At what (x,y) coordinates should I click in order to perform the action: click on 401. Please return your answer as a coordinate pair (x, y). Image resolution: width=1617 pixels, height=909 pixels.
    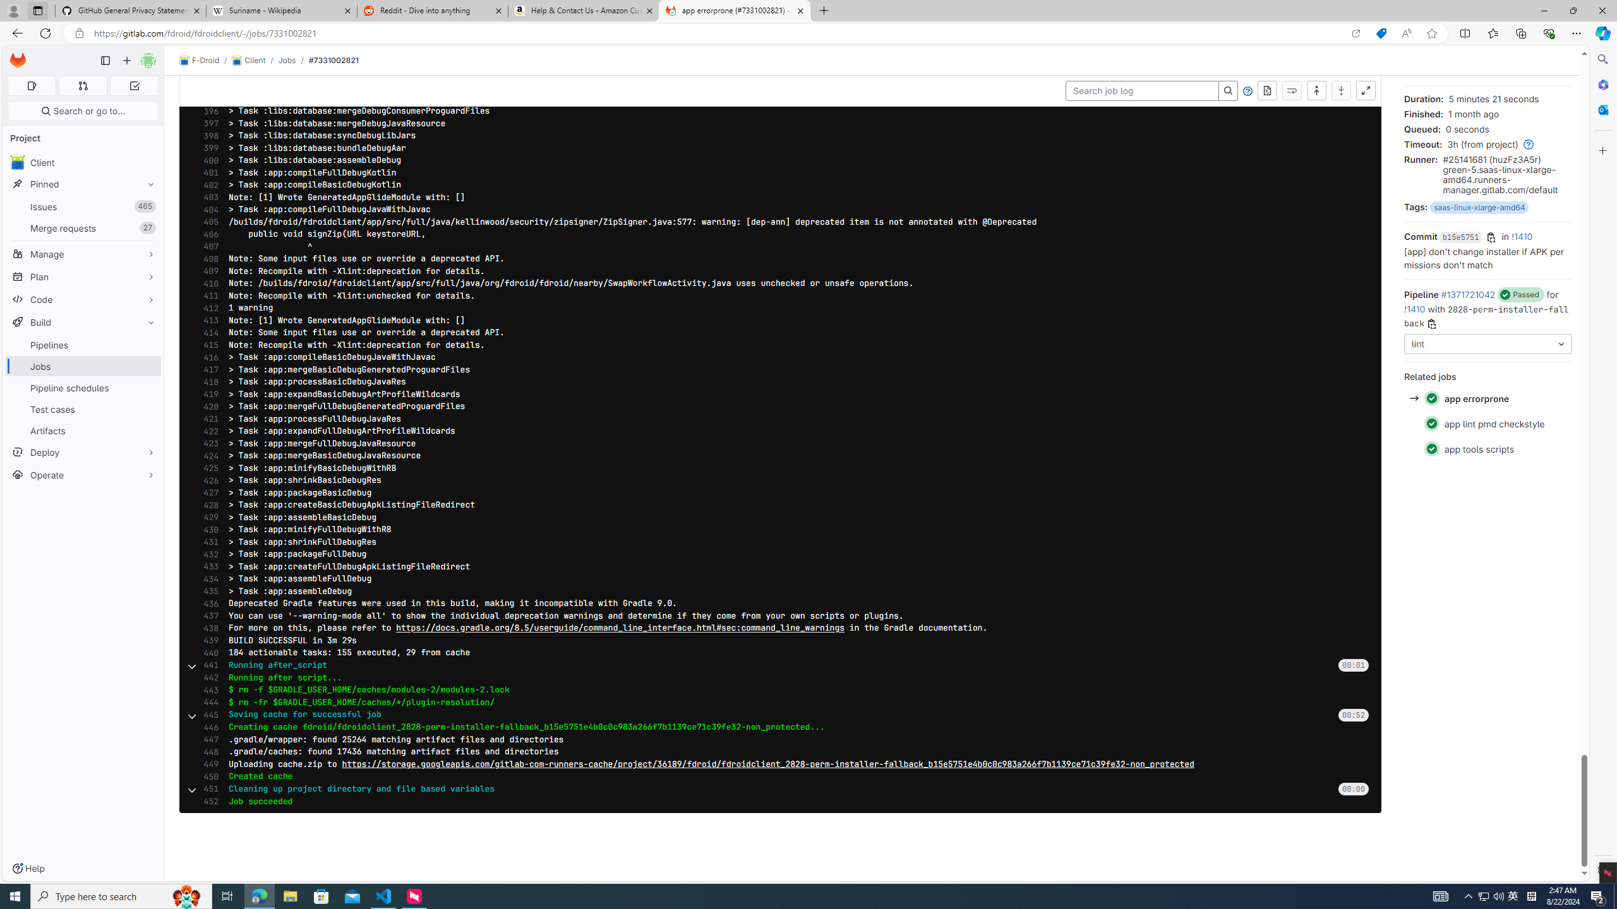
    Looking at the image, I should click on (207, 172).